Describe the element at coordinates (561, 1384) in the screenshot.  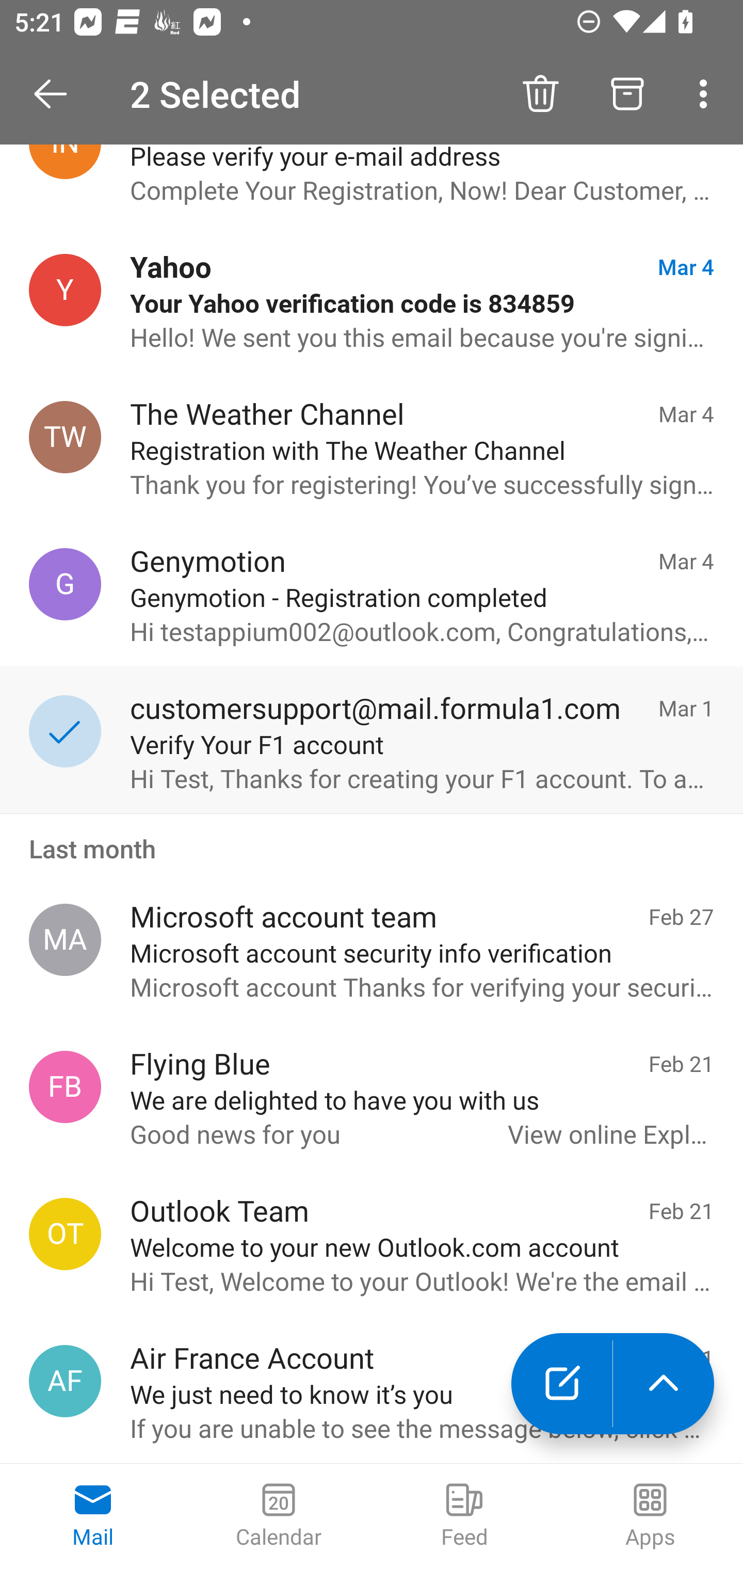
I see `New mail` at that location.